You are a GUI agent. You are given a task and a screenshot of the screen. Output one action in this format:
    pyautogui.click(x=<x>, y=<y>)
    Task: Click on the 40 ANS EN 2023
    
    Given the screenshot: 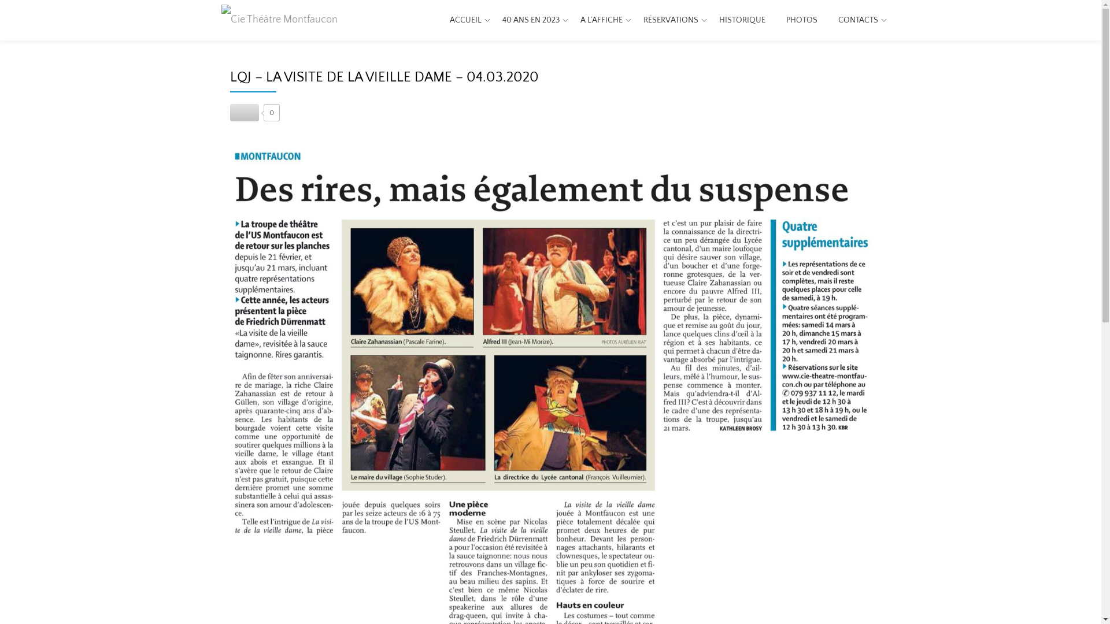 What is the action you would take?
    pyautogui.click(x=531, y=20)
    